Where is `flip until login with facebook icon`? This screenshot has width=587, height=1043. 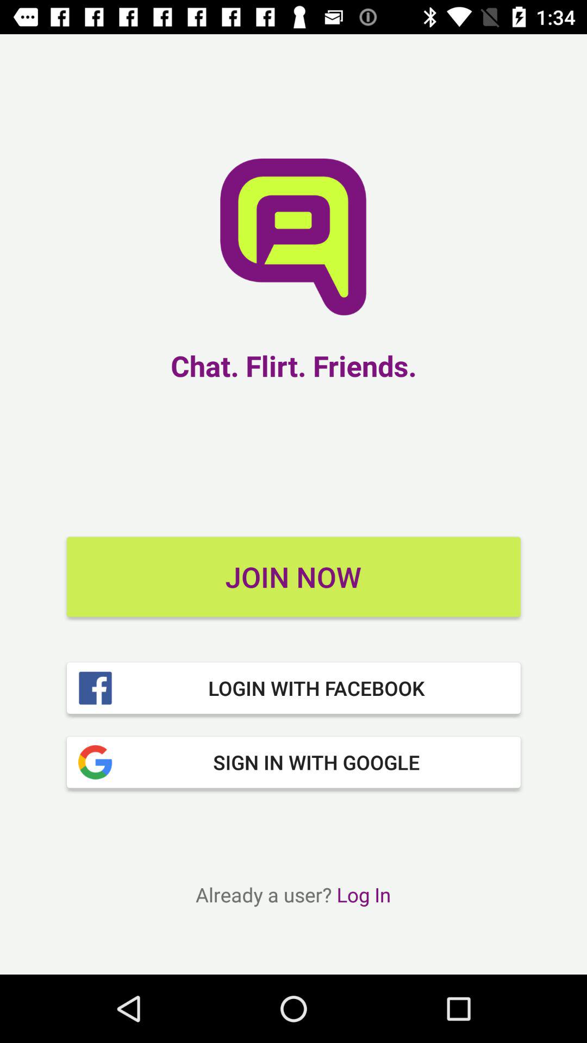 flip until login with facebook icon is located at coordinates (293, 688).